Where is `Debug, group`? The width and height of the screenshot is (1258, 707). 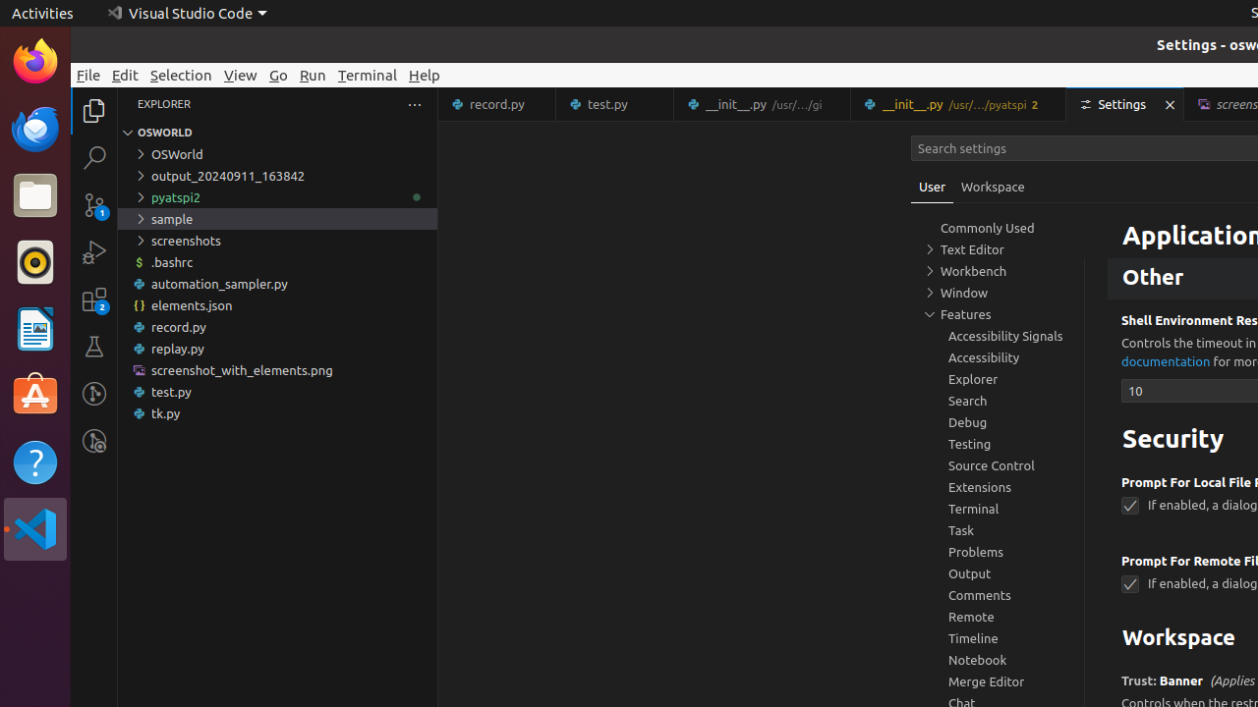
Debug, group is located at coordinates (998, 422).